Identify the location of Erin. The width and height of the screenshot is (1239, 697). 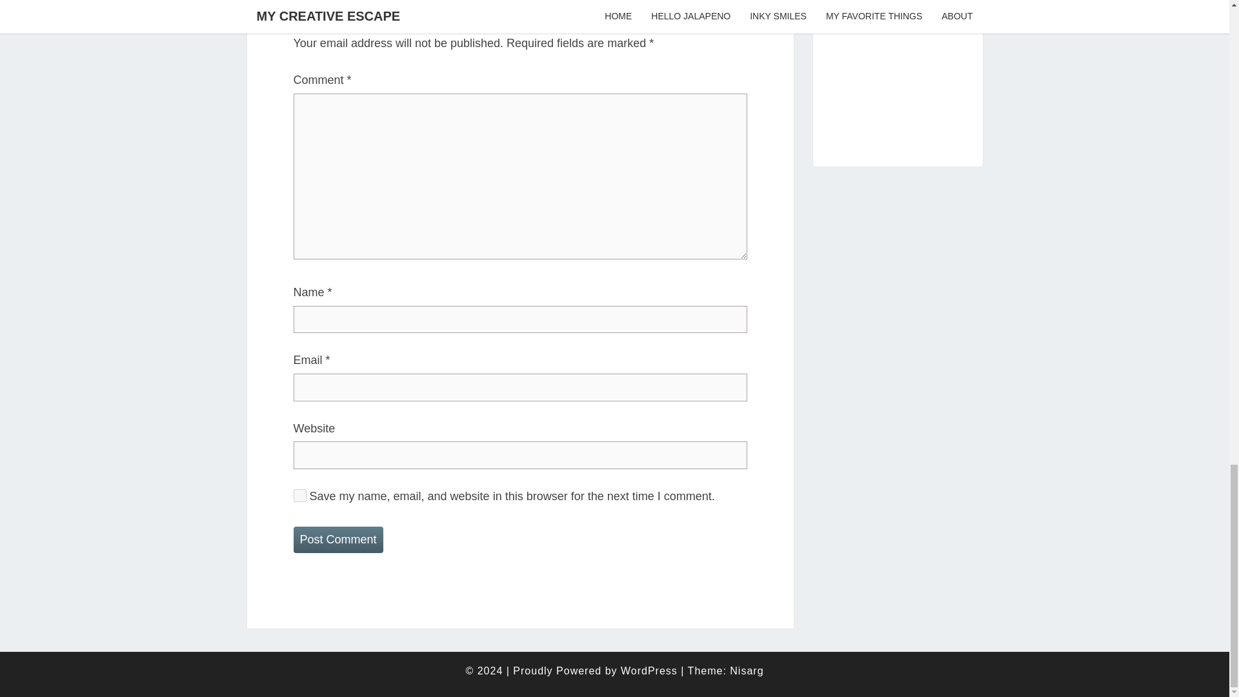
(898, 72).